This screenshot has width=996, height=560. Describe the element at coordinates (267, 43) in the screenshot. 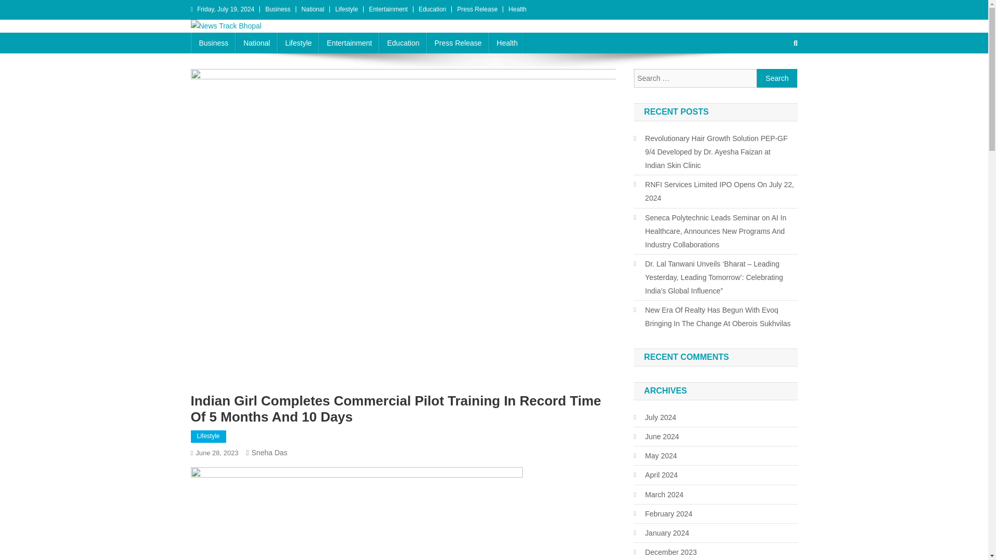

I see `News Track Bhopal` at that location.